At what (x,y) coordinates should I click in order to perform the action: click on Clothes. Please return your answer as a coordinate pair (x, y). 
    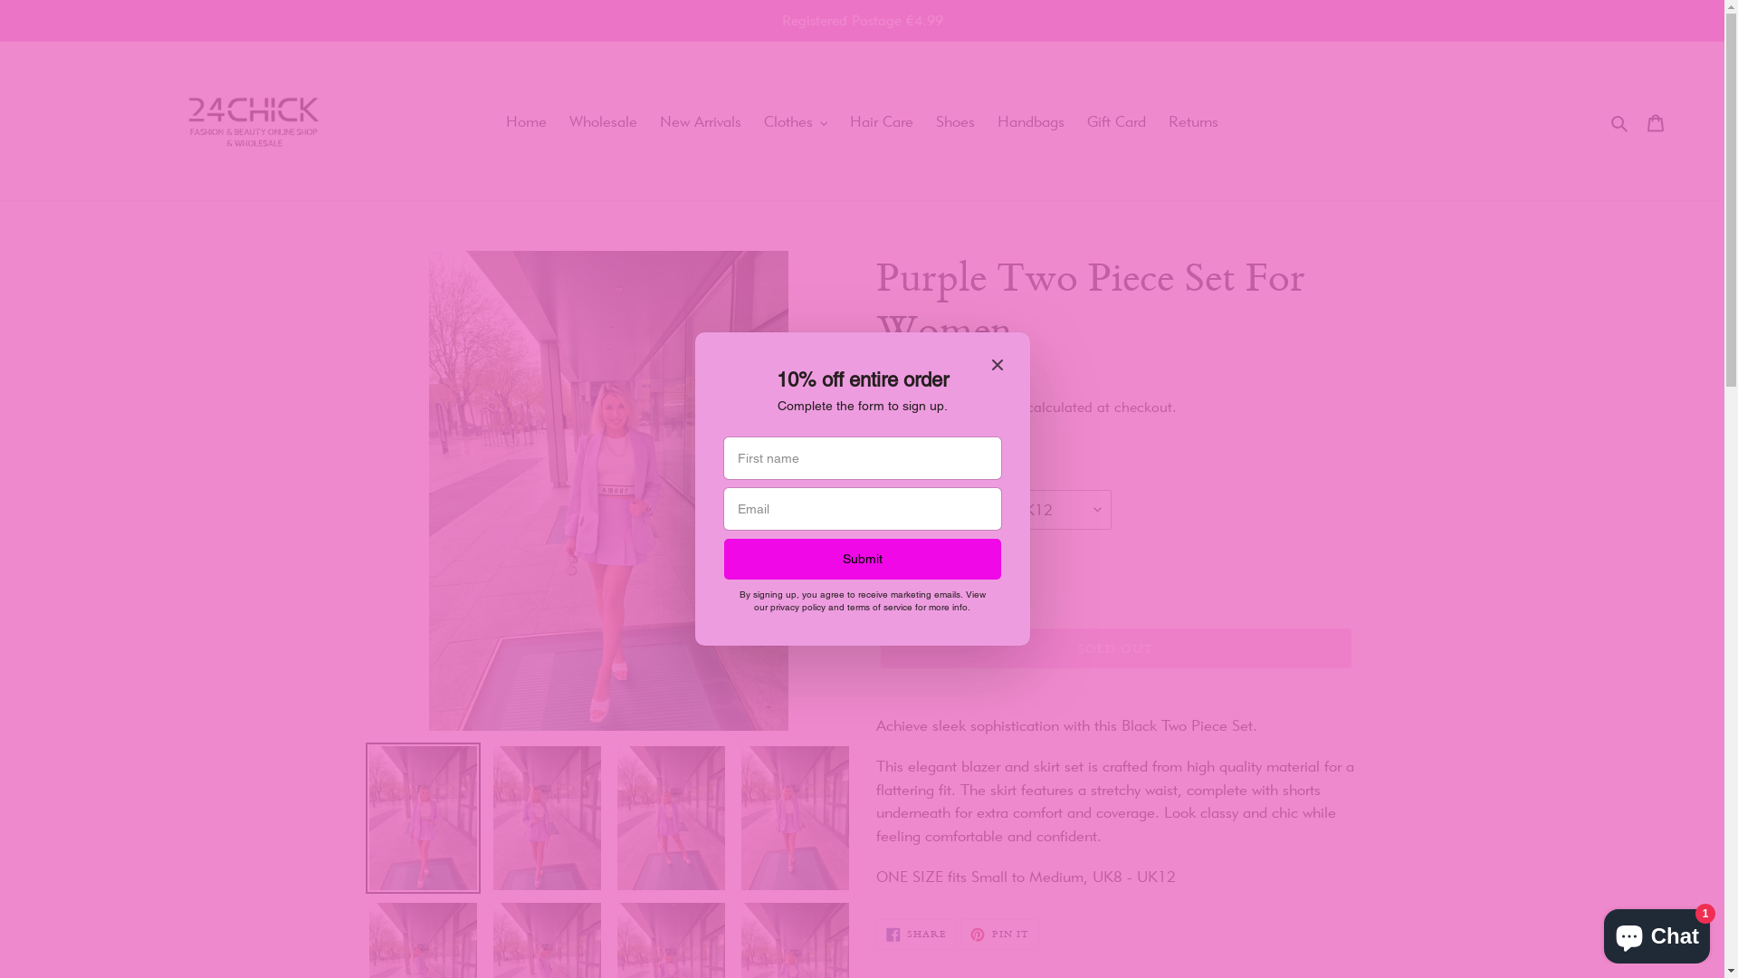
    Looking at the image, I should click on (797, 121).